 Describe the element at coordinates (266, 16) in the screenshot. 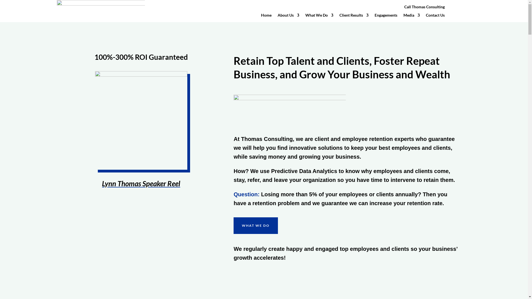

I see `Home` at that location.